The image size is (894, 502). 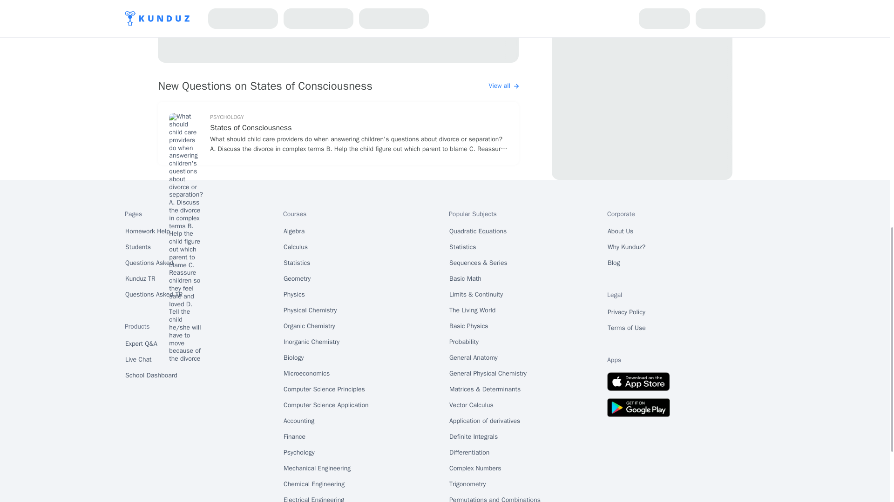 I want to click on Geometry, so click(x=297, y=279).